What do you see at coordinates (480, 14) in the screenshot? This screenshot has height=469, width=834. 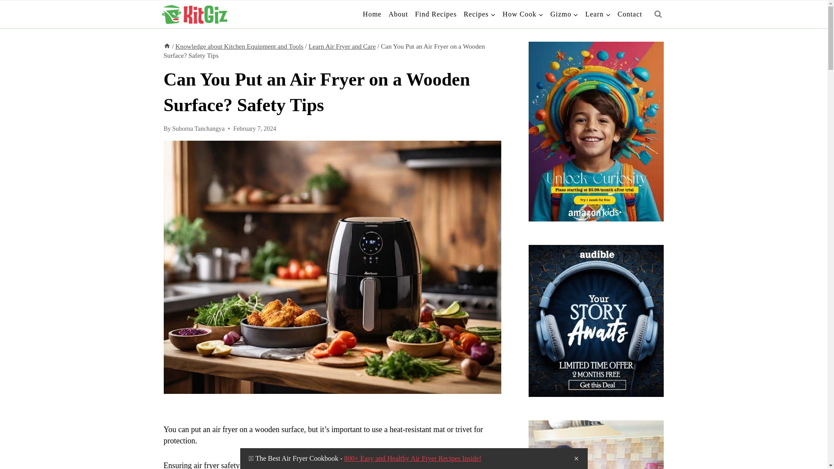 I see `Recipes` at bounding box center [480, 14].